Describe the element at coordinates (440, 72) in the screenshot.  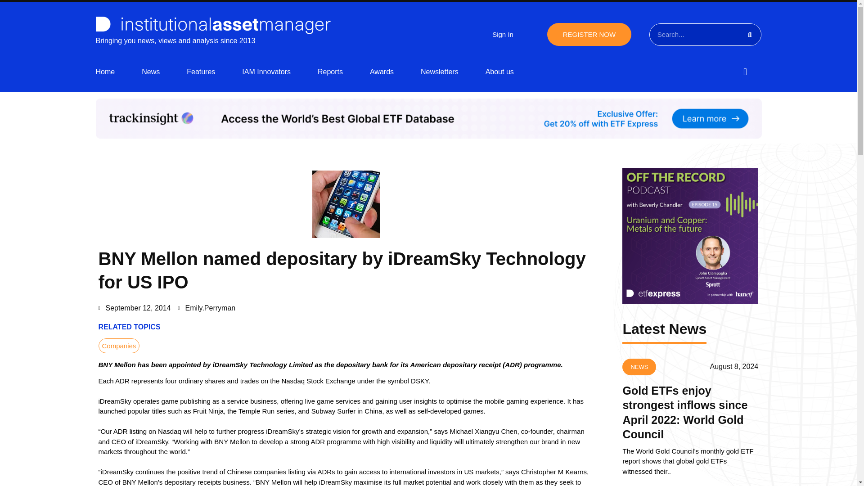
I see `Newsletters` at that location.